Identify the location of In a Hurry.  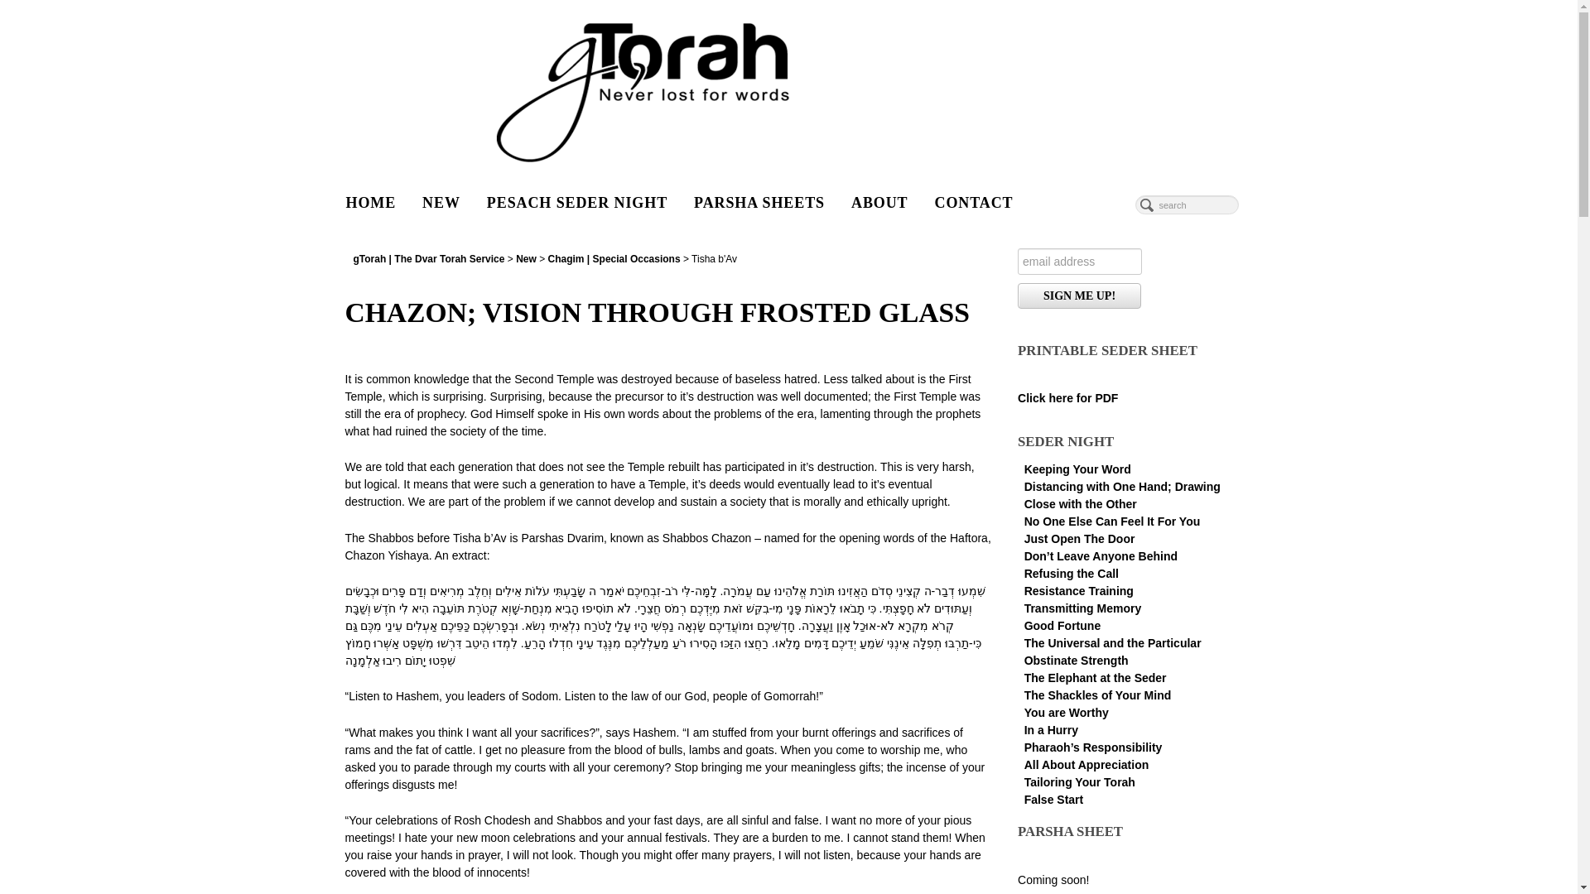
(1050, 729).